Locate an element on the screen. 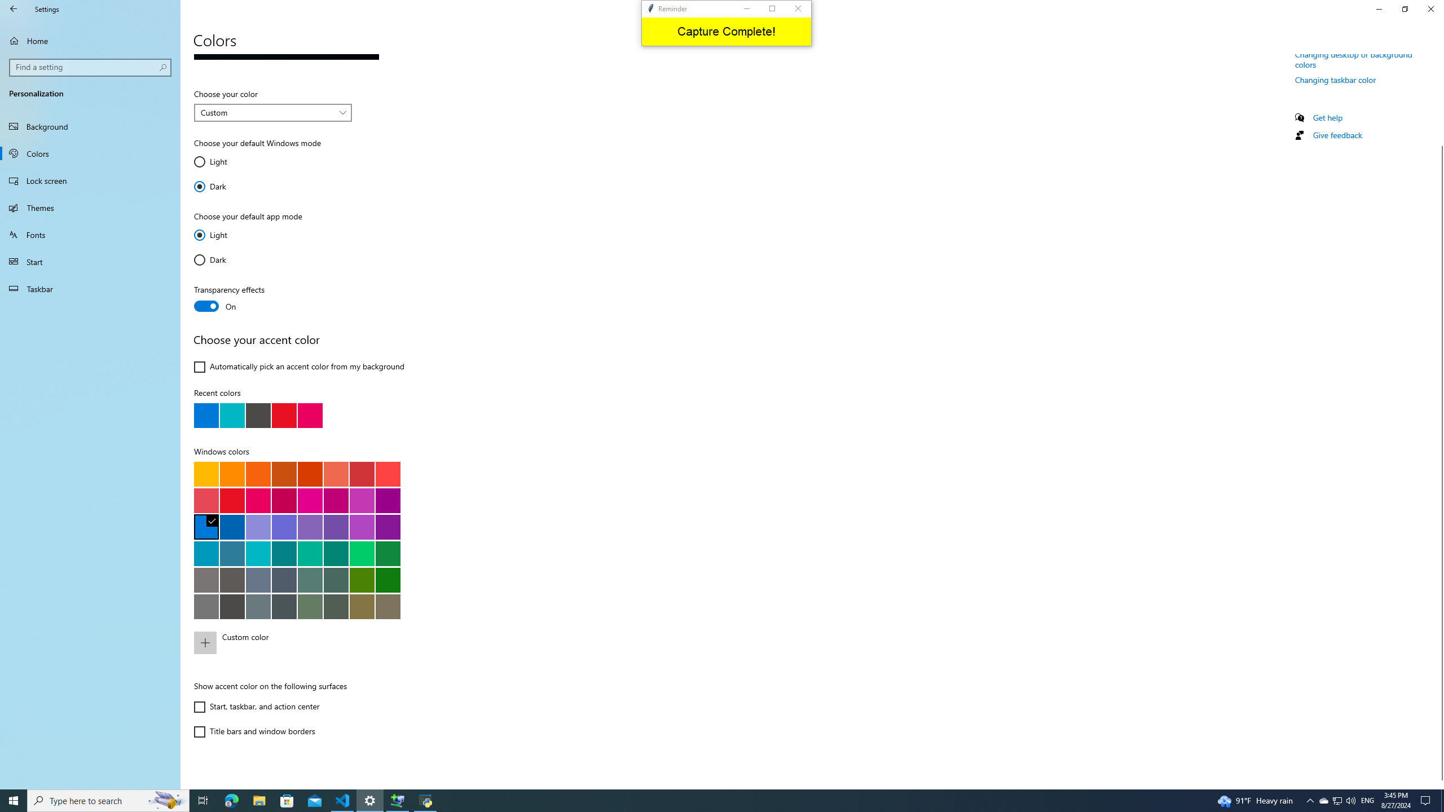 The image size is (1444, 812). Gray brown is located at coordinates (232, 580).